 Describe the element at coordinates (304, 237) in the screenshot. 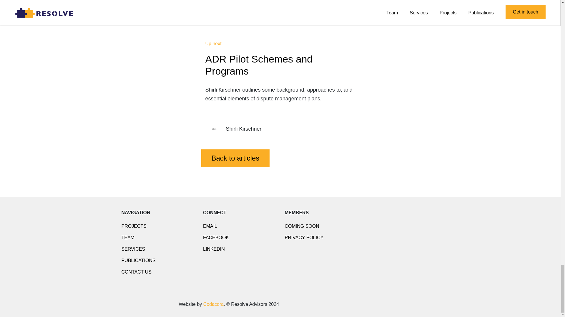

I see `PRIVACY POLICY` at that location.